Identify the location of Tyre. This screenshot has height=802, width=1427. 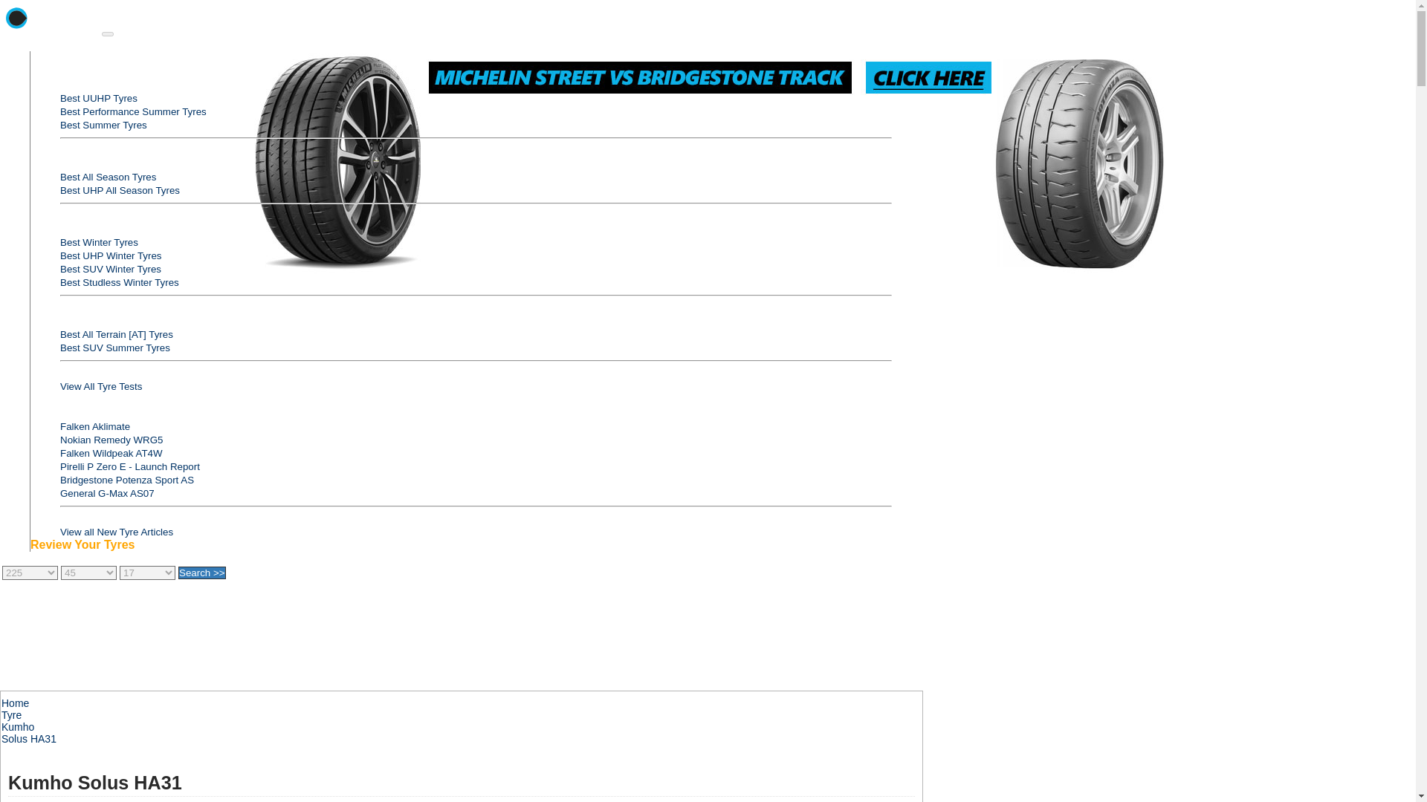
(10, 714).